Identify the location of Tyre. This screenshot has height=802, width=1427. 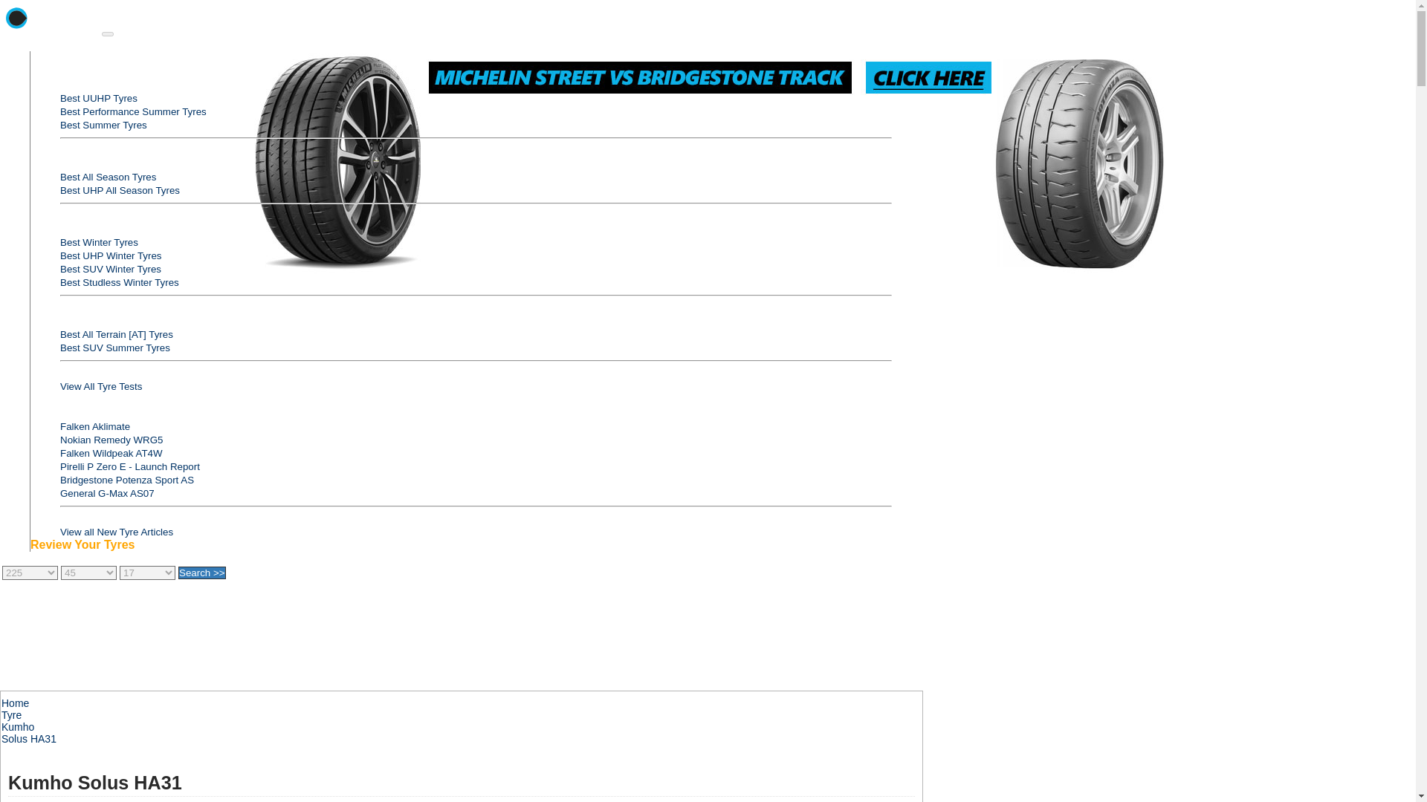
(10, 714).